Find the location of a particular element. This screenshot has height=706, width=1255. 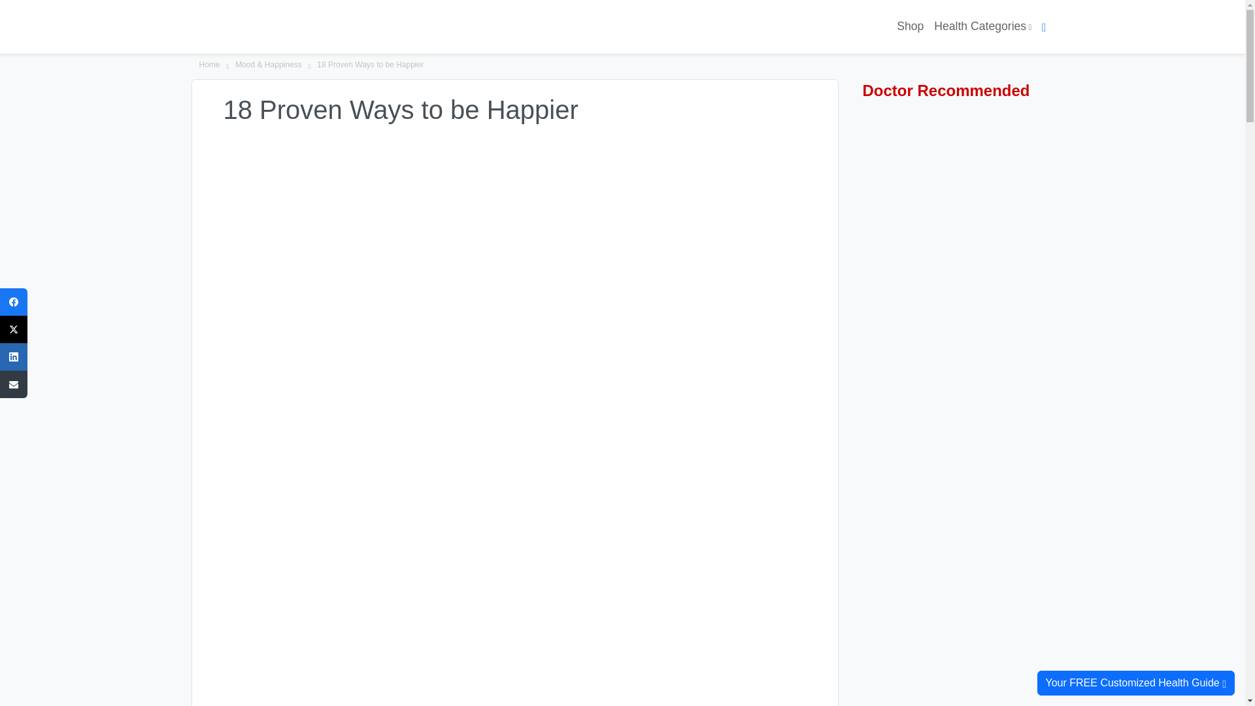

Shop is located at coordinates (910, 26).